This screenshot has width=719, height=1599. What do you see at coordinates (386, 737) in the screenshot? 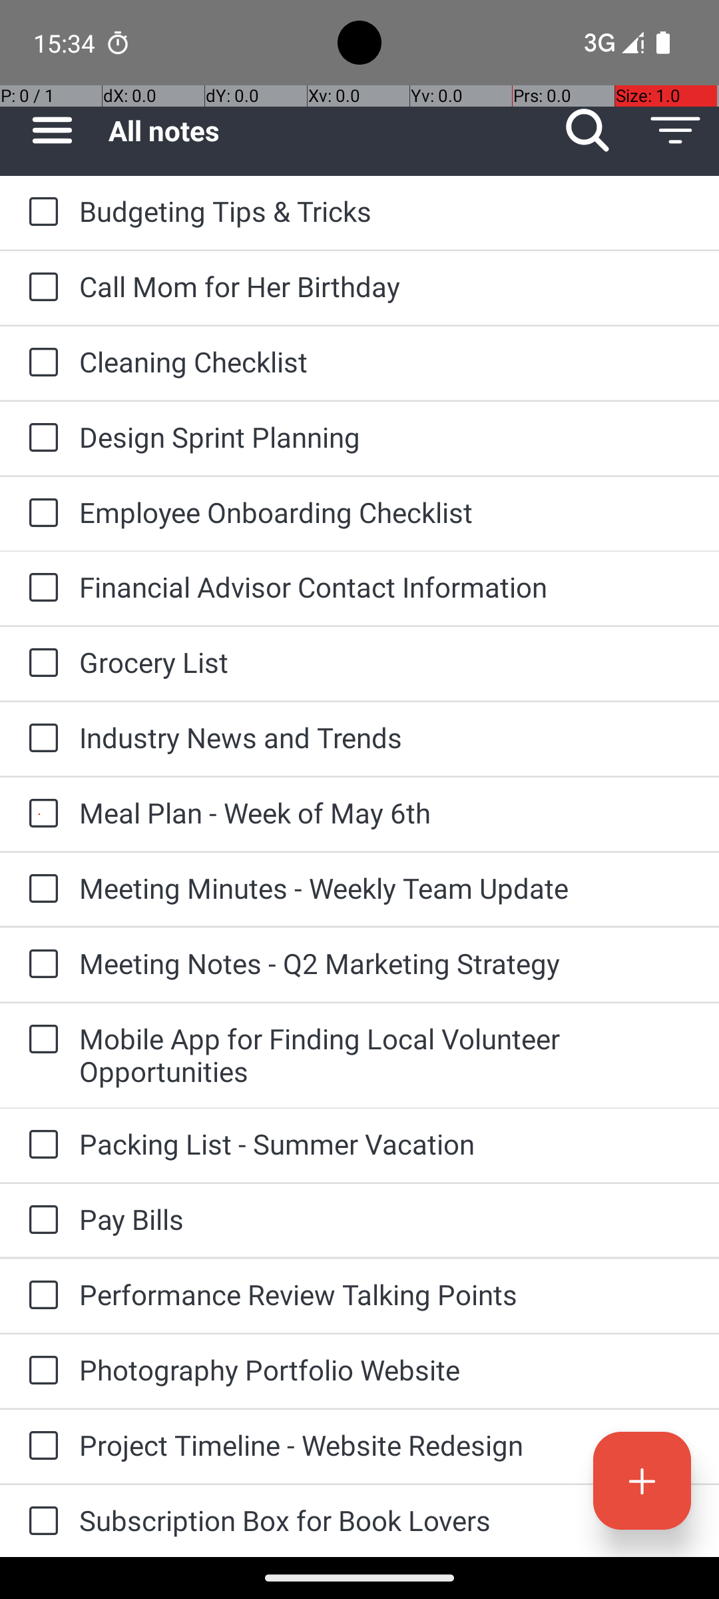
I see `Industry News and Trends` at bounding box center [386, 737].